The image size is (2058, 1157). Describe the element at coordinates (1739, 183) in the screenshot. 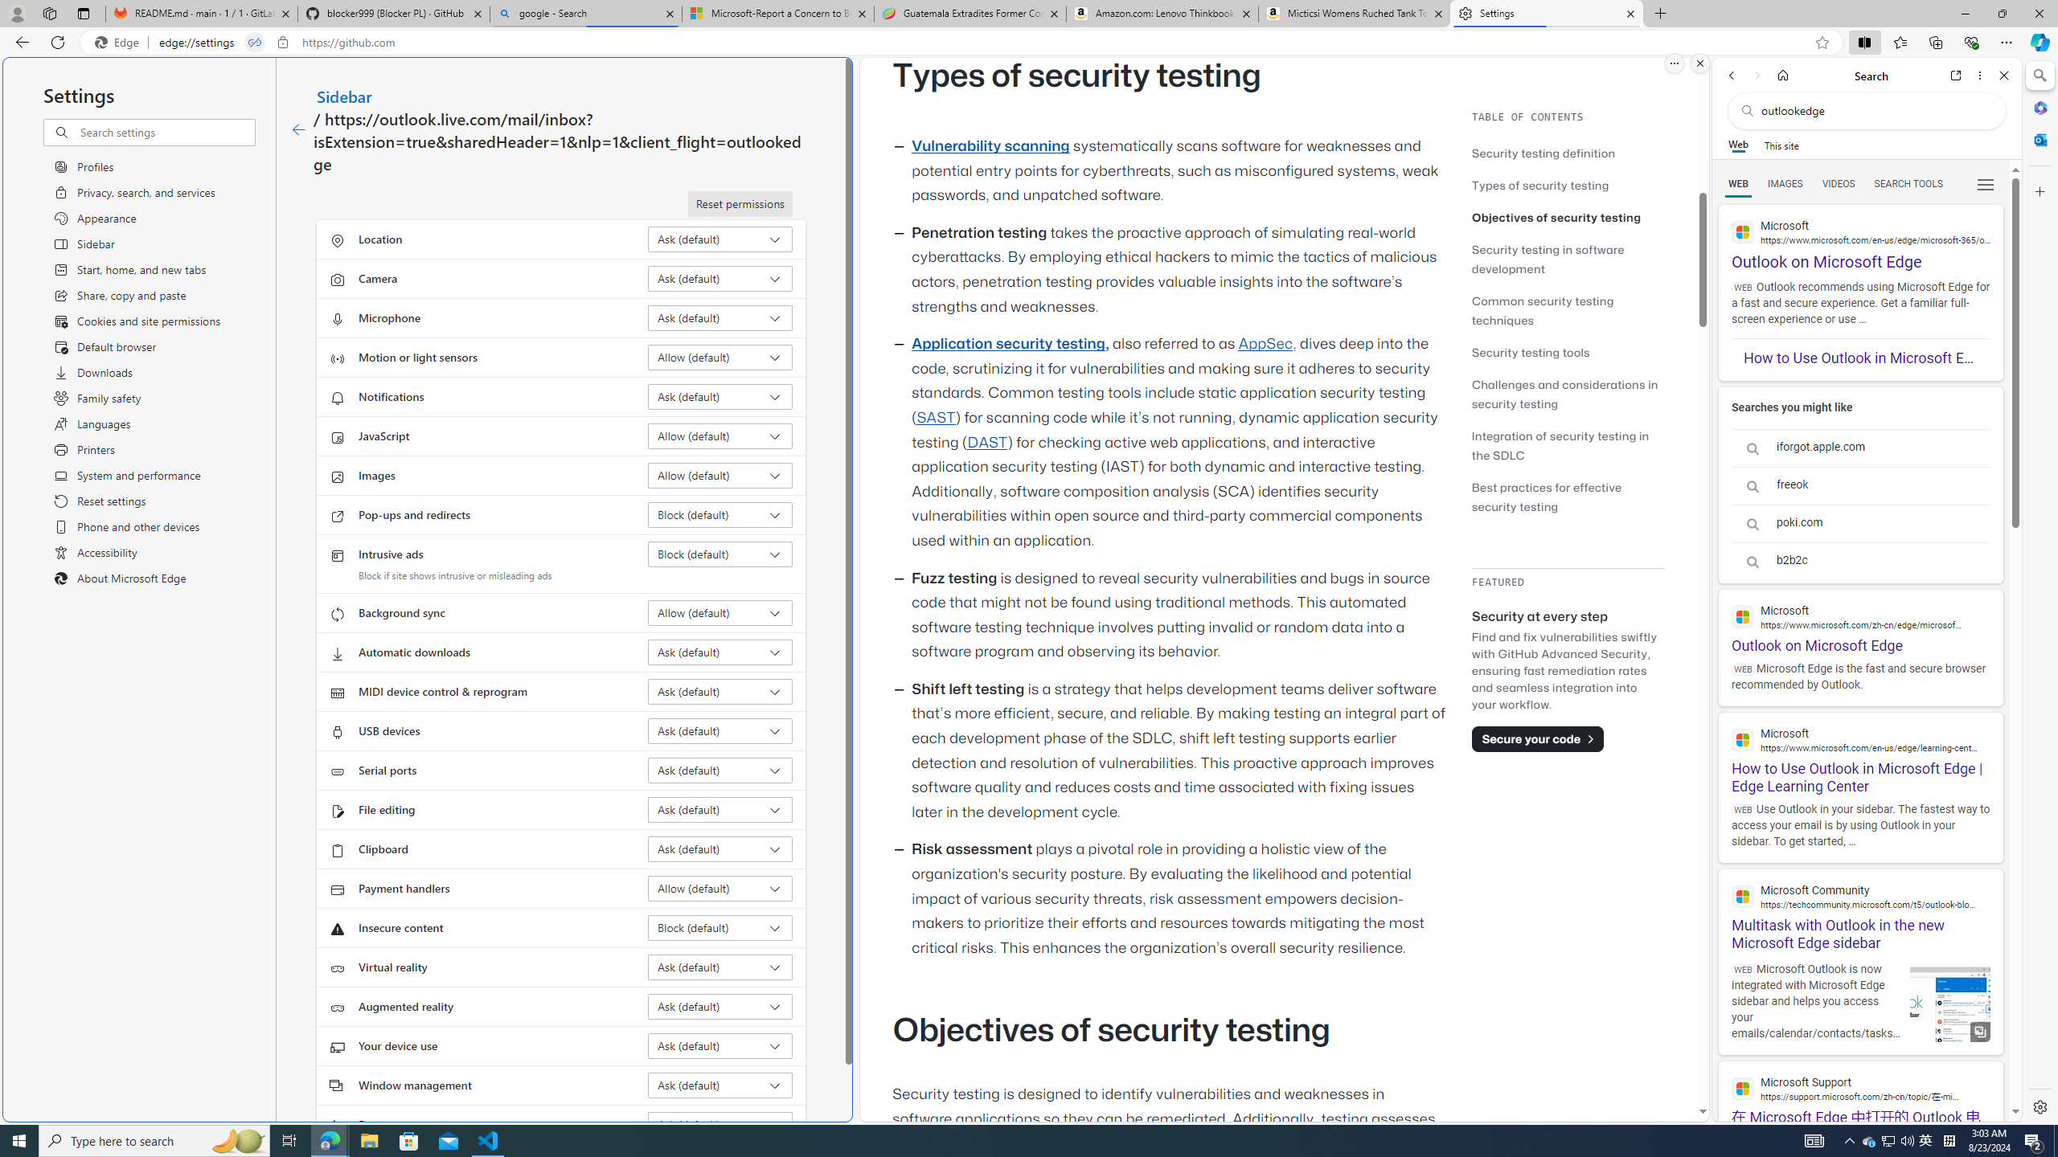

I see `Search Filter, WEB` at that location.